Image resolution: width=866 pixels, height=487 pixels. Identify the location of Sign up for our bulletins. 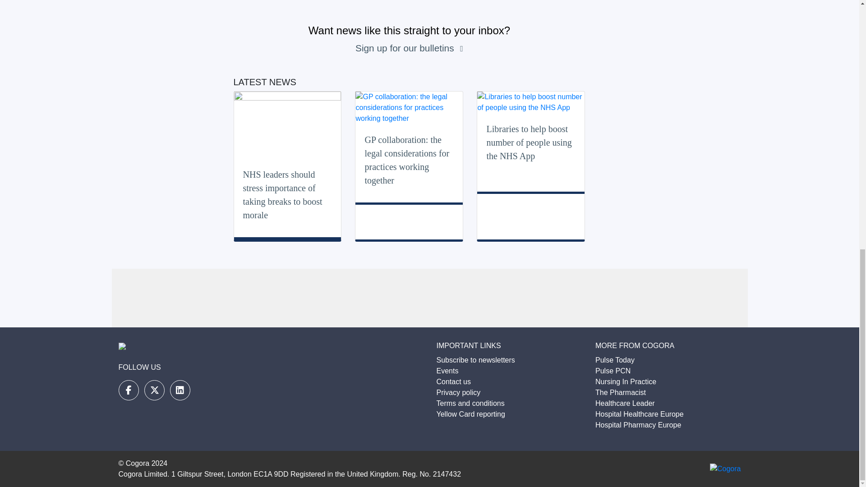
(405, 48).